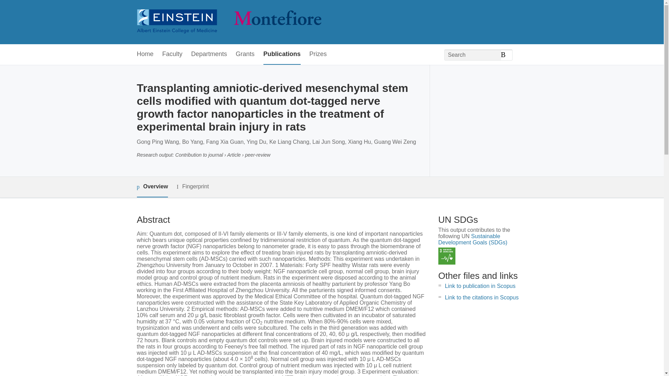 This screenshot has height=376, width=669. I want to click on Publications, so click(282, 54).